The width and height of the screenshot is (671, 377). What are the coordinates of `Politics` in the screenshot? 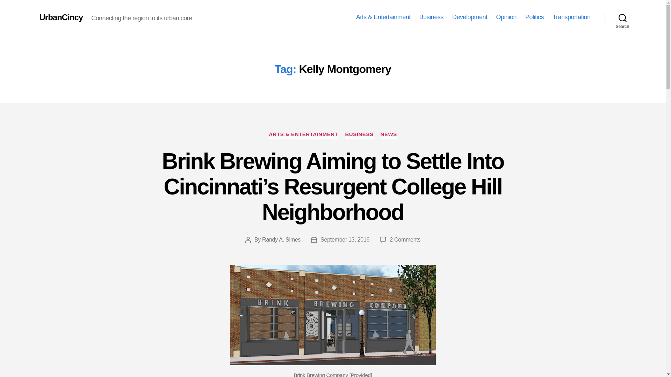 It's located at (534, 17).